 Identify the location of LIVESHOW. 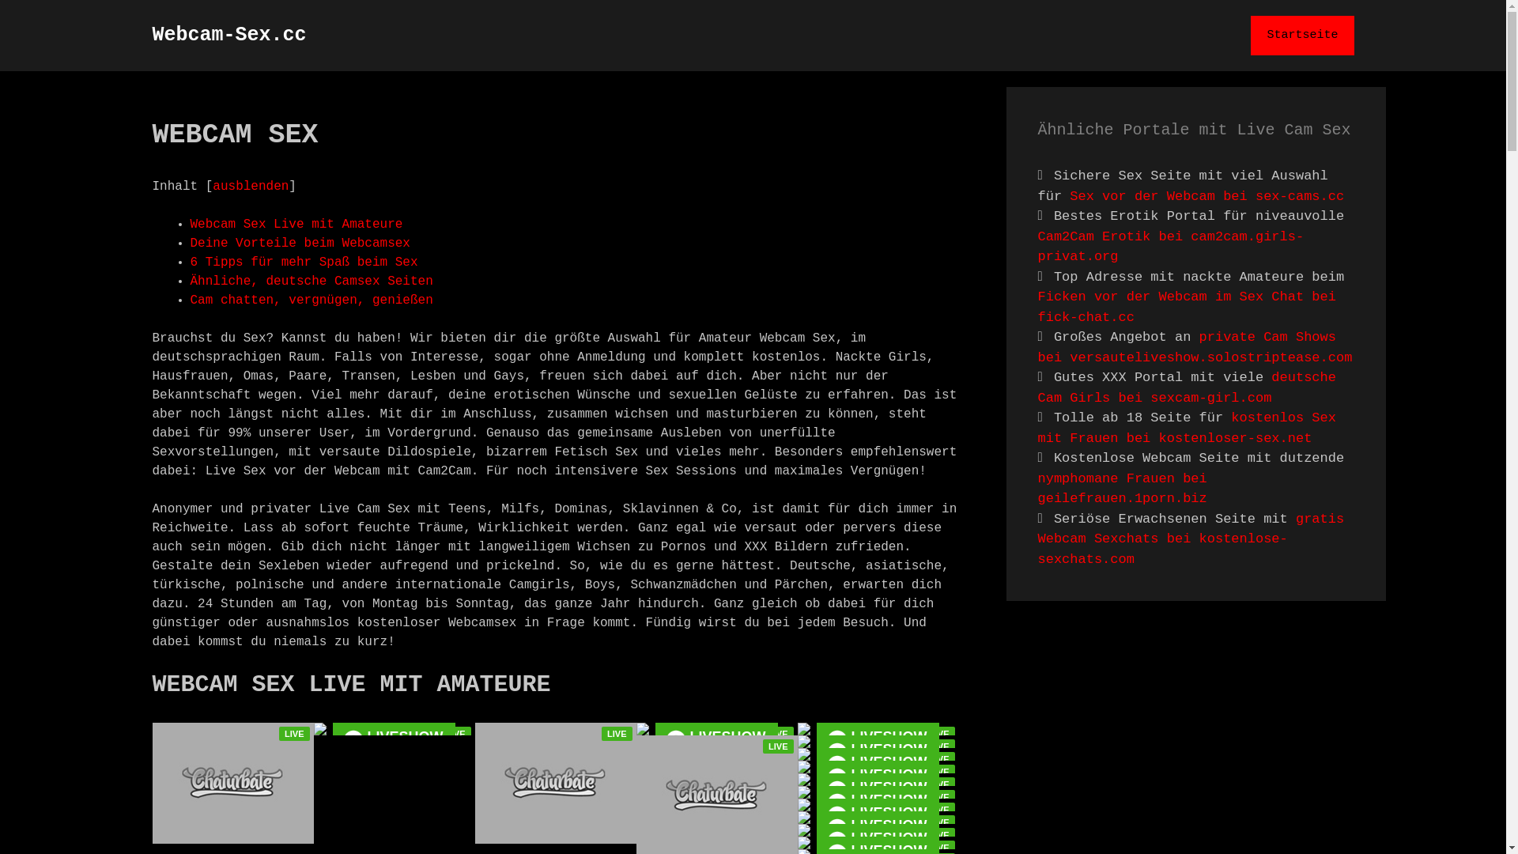
(878, 818).